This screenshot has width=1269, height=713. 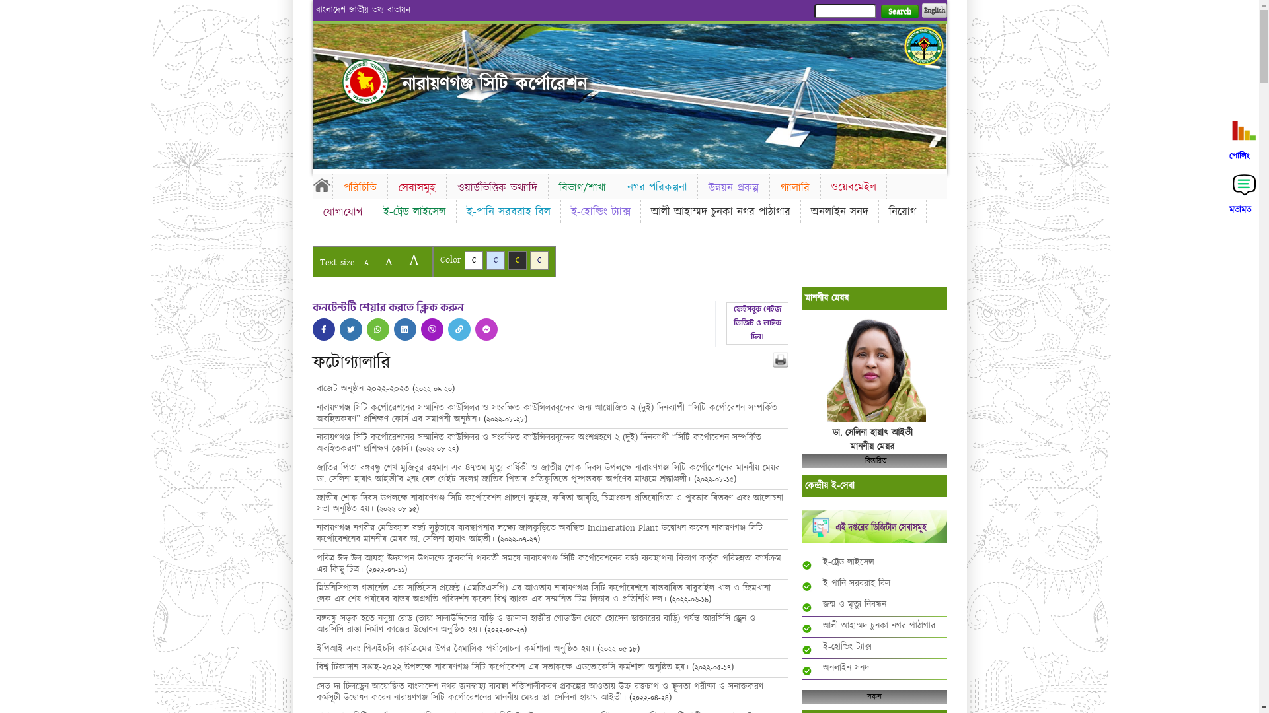 I want to click on Search, so click(x=899, y=12).